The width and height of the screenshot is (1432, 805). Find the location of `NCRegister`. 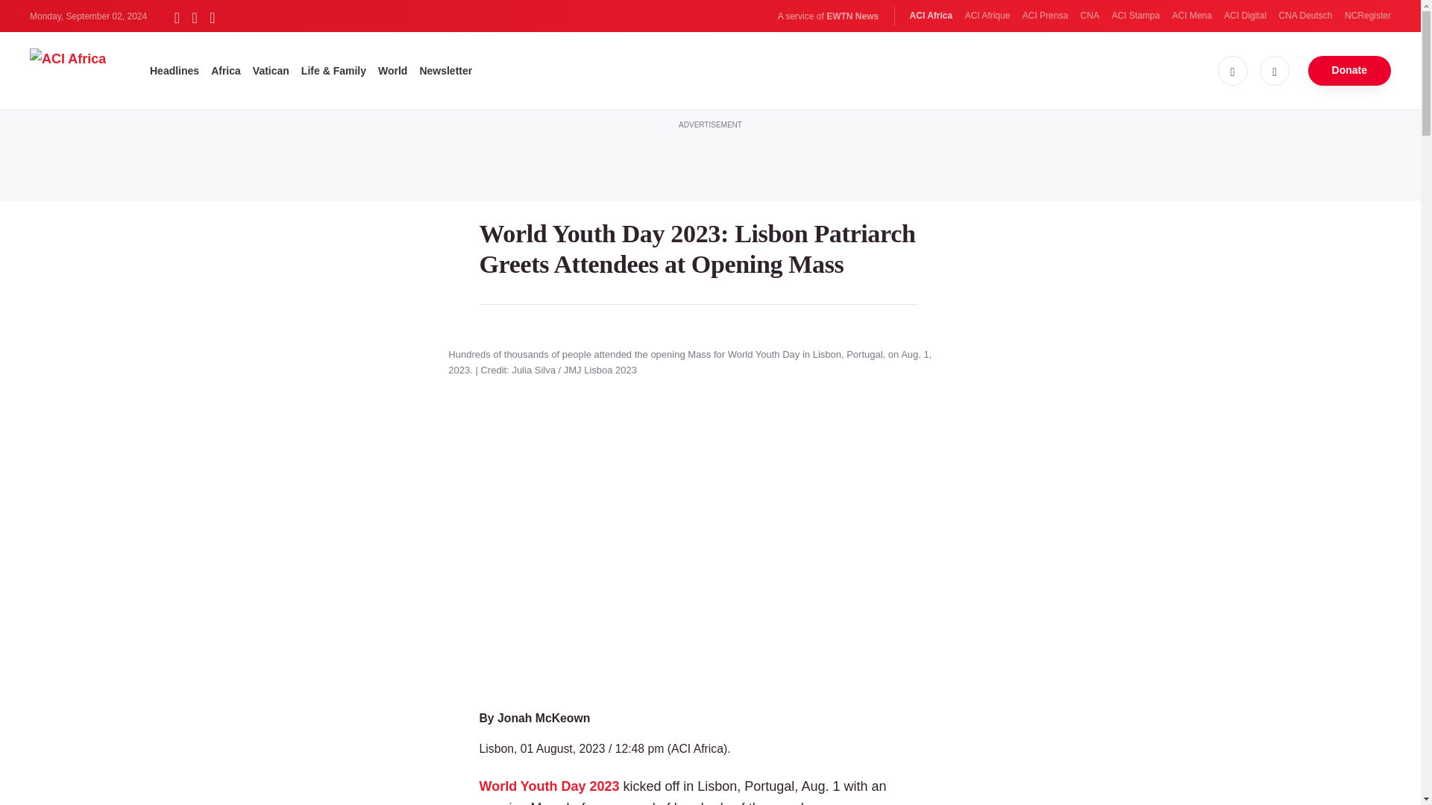

NCRegister is located at coordinates (1367, 16).